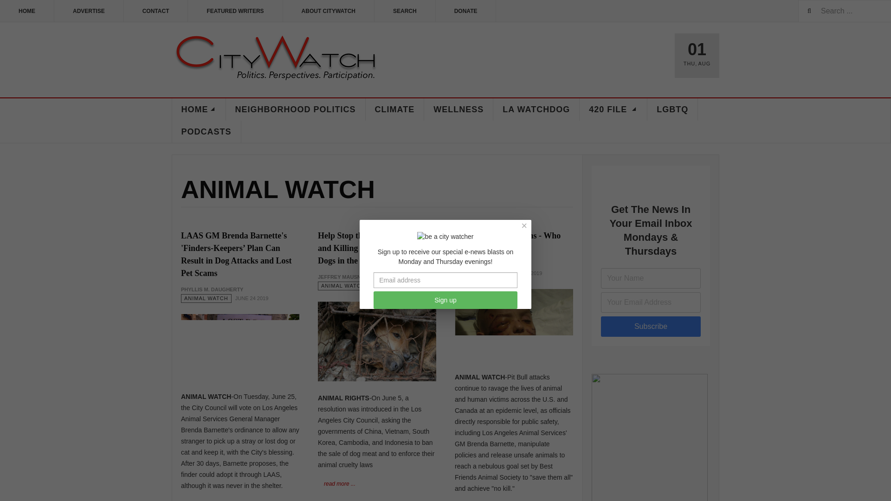 The width and height of the screenshot is (891, 501). I want to click on Written by , so click(485, 264).